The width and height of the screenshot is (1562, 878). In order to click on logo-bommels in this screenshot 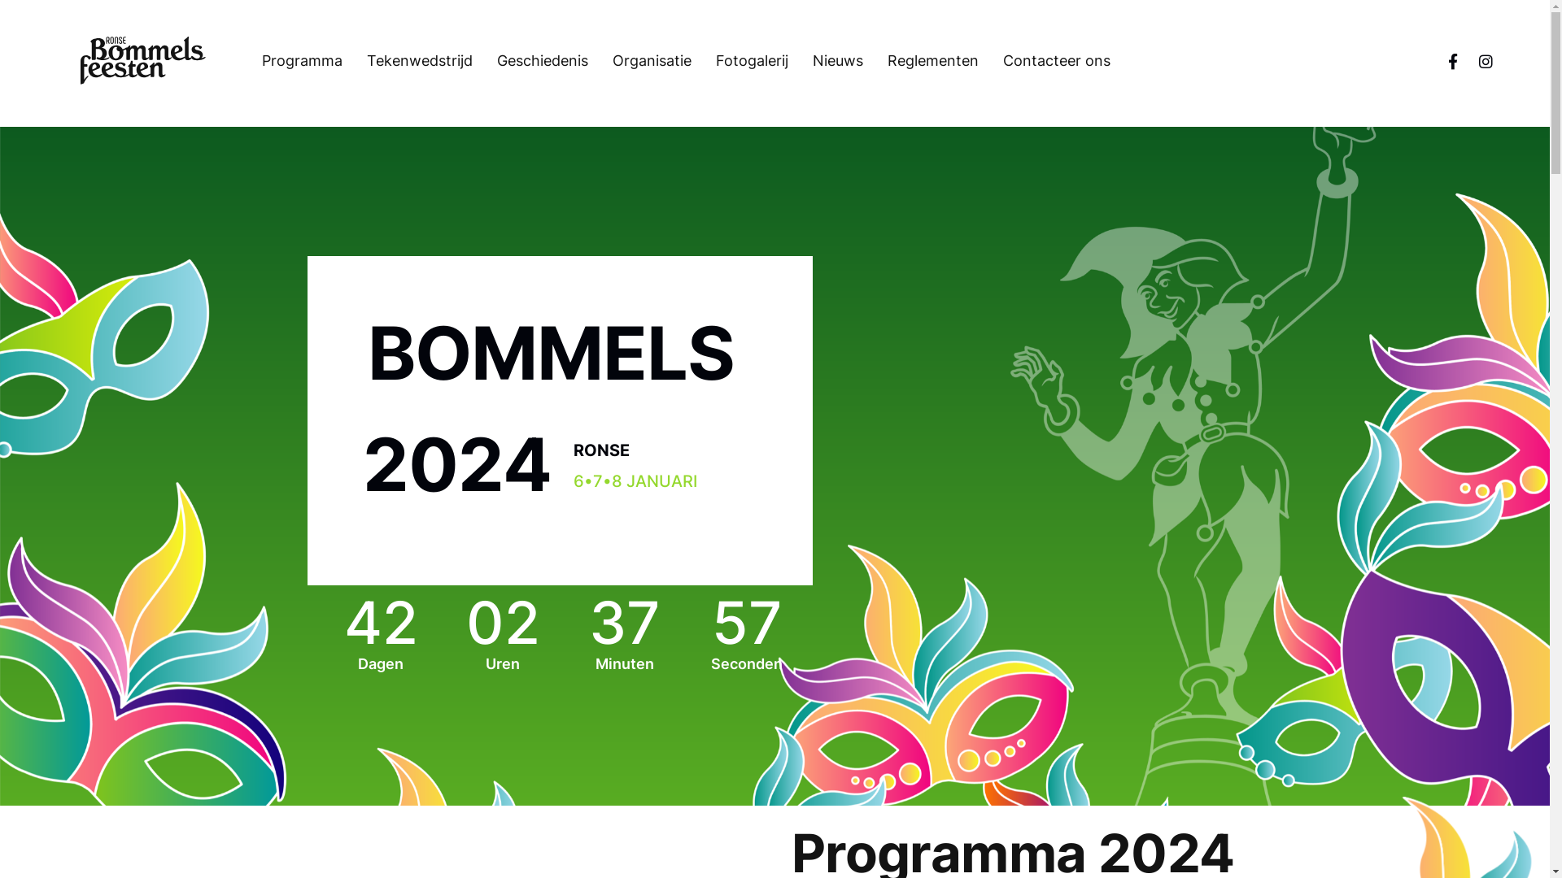, I will do `click(143, 61)`.